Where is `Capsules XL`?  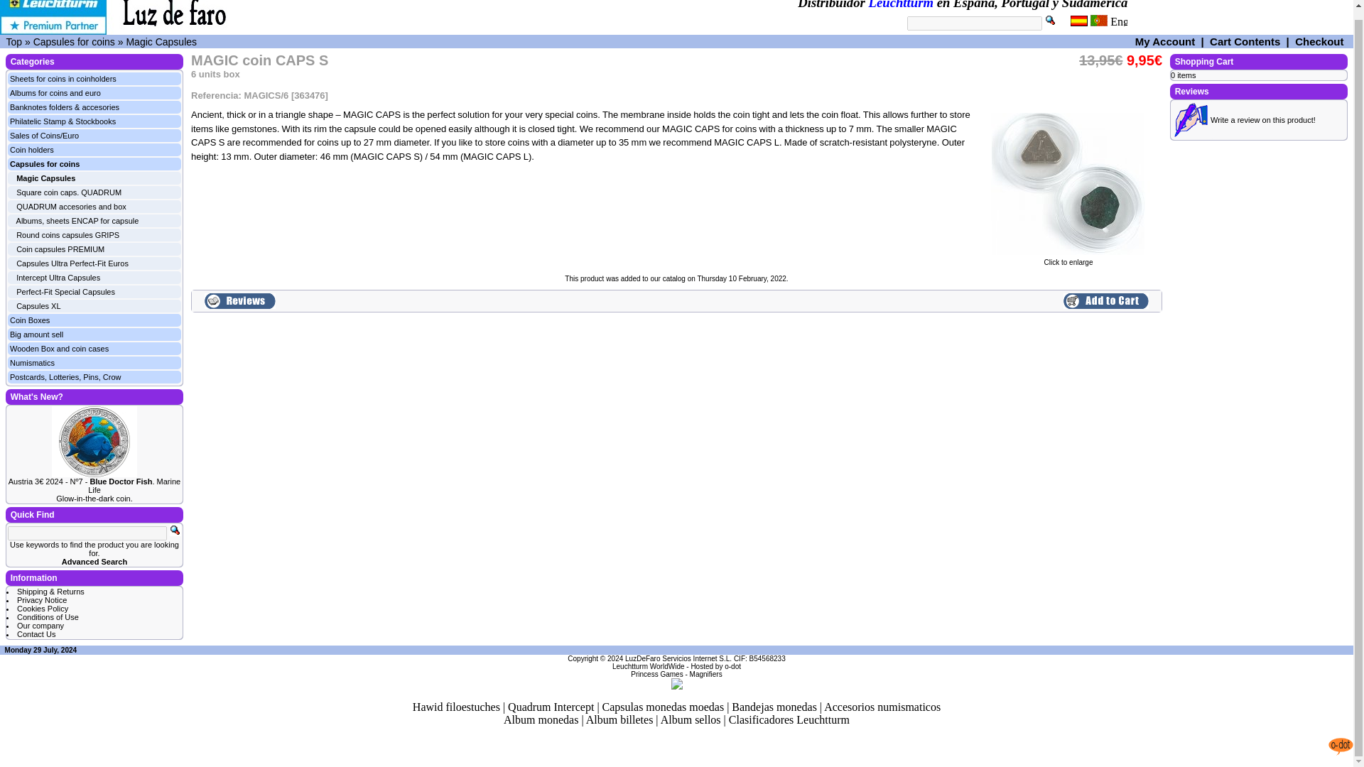 Capsules XL is located at coordinates (38, 306).